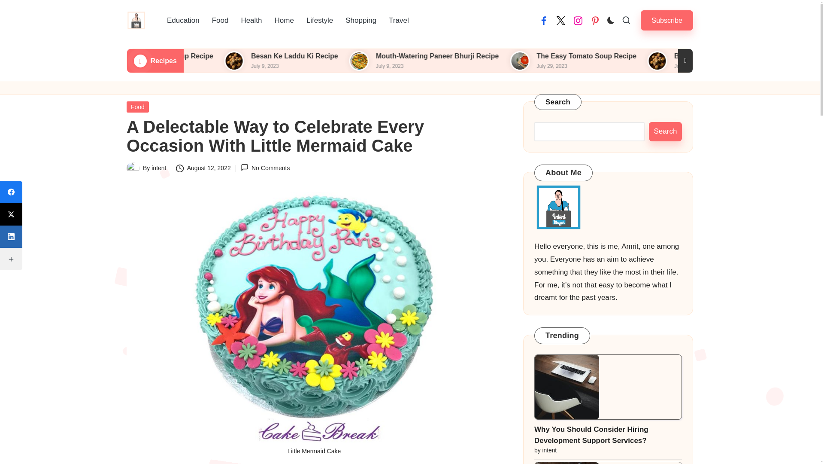 Image resolution: width=824 pixels, height=464 pixels. I want to click on Health, so click(251, 21).